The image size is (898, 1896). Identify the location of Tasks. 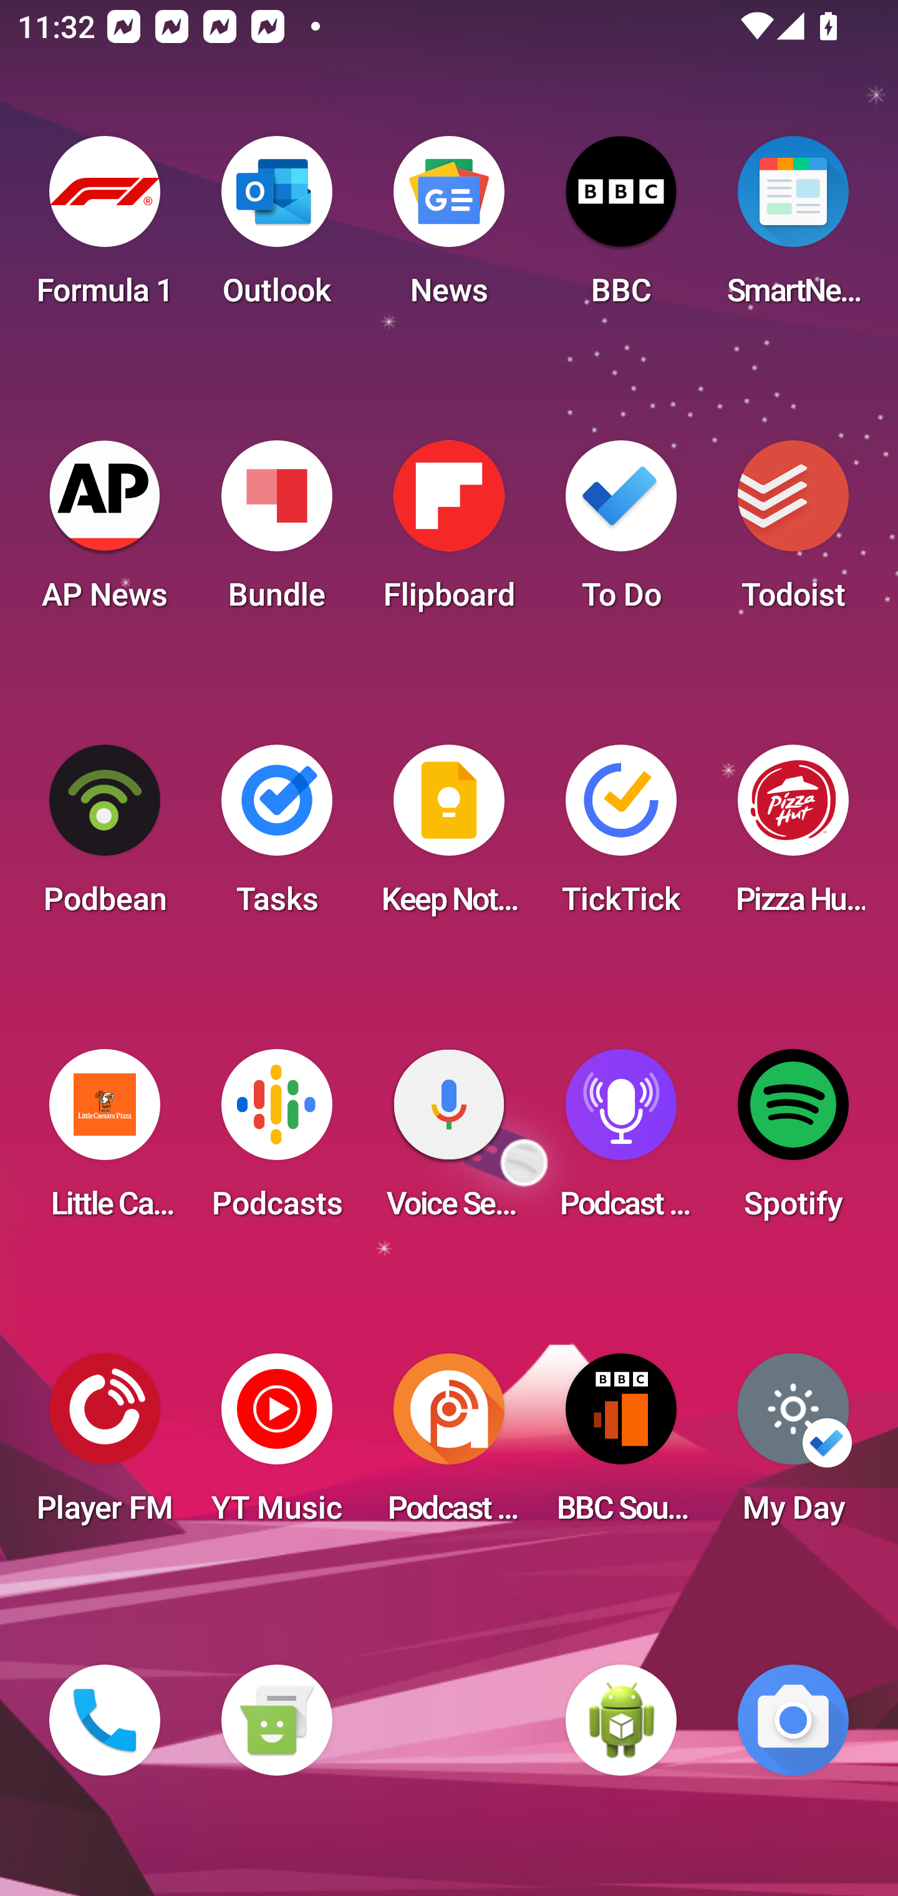
(276, 837).